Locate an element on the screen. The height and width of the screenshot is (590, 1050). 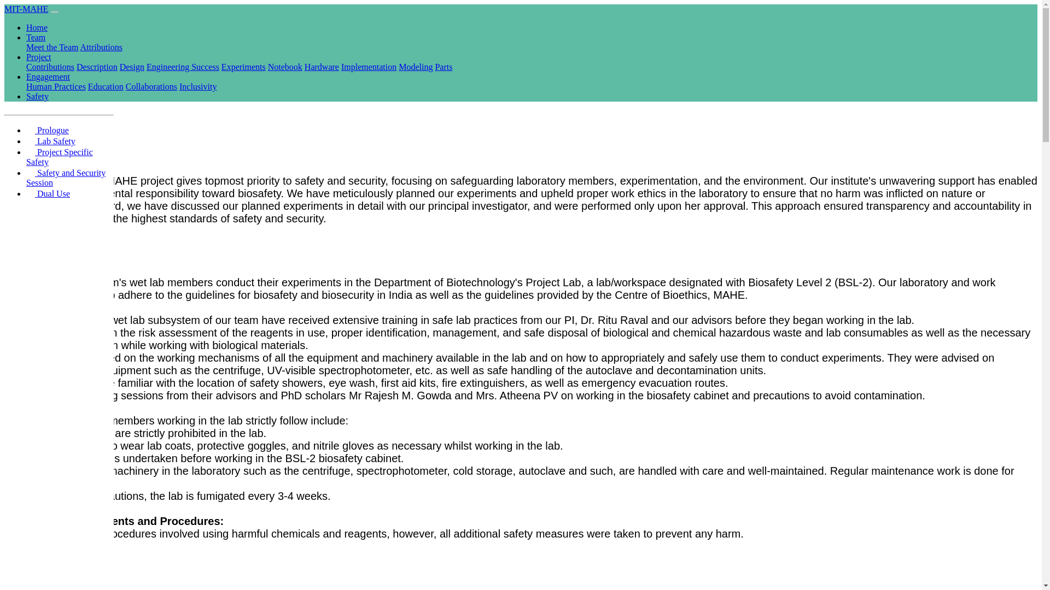
Project Specific Safety is located at coordinates (65, 92).